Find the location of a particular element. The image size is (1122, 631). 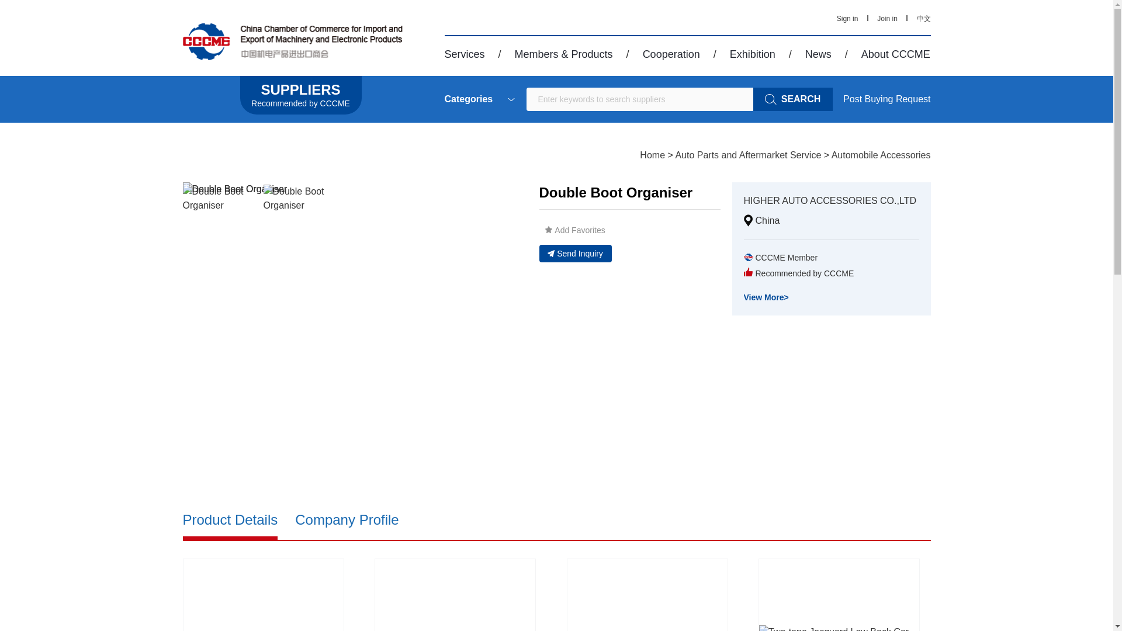

Triple Boot Organiser is located at coordinates (262, 595).